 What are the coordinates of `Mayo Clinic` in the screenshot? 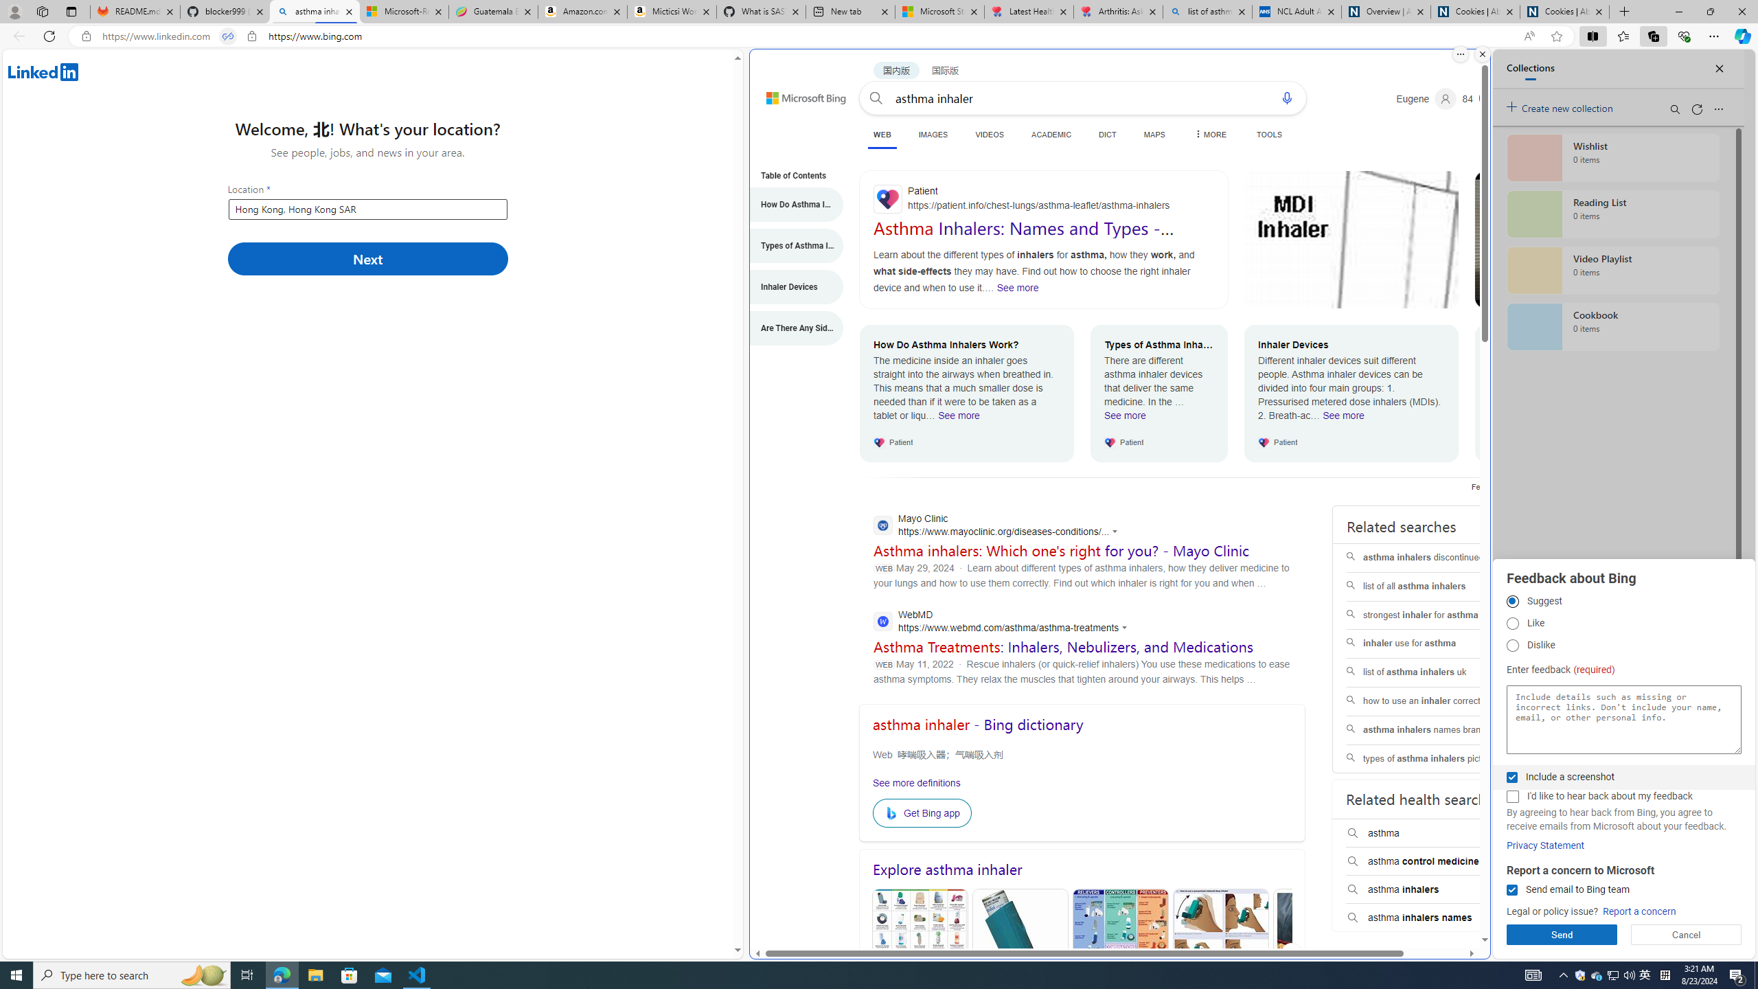 It's located at (999, 526).